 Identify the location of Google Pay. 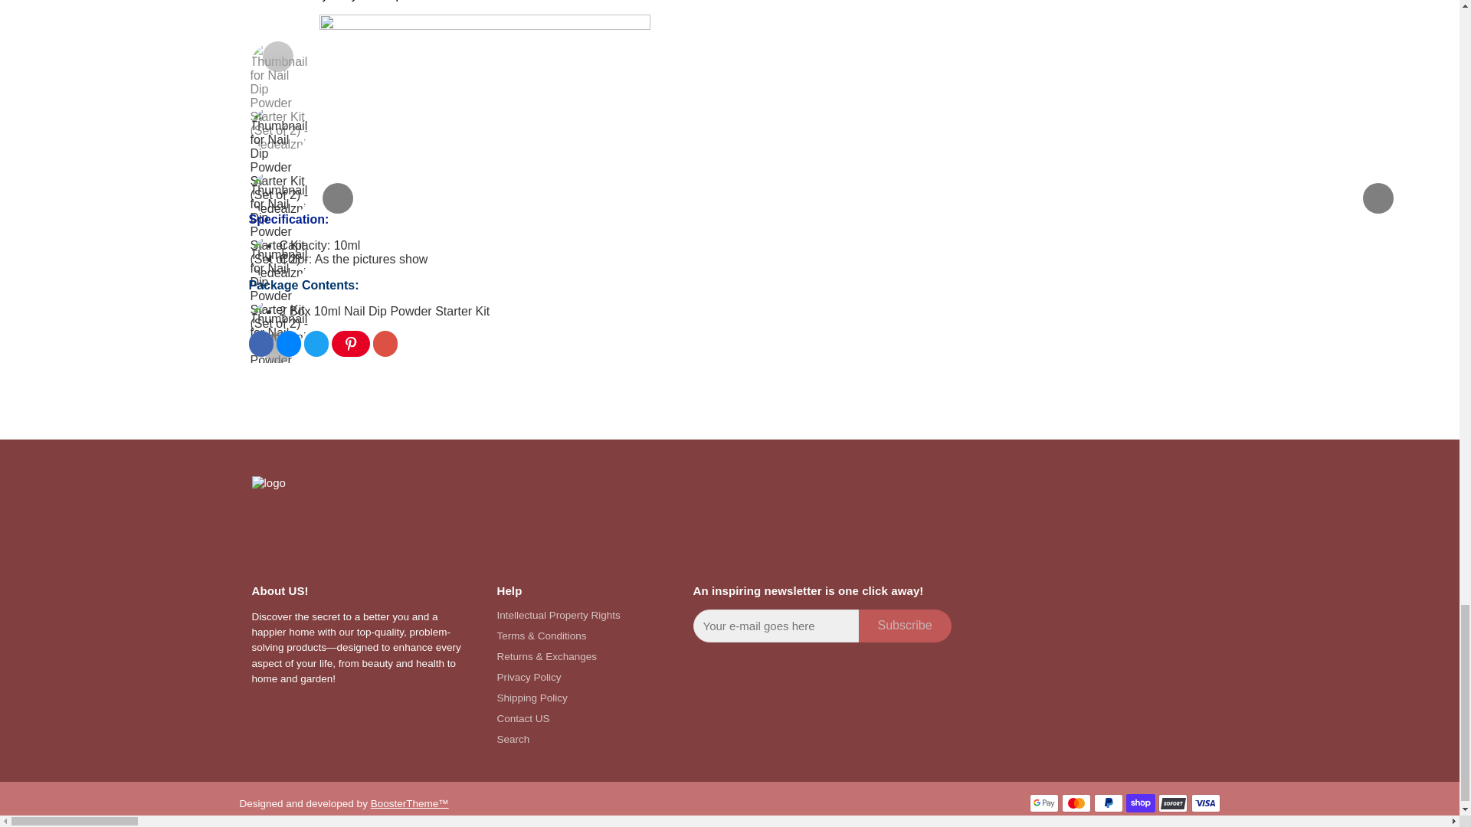
(1044, 802).